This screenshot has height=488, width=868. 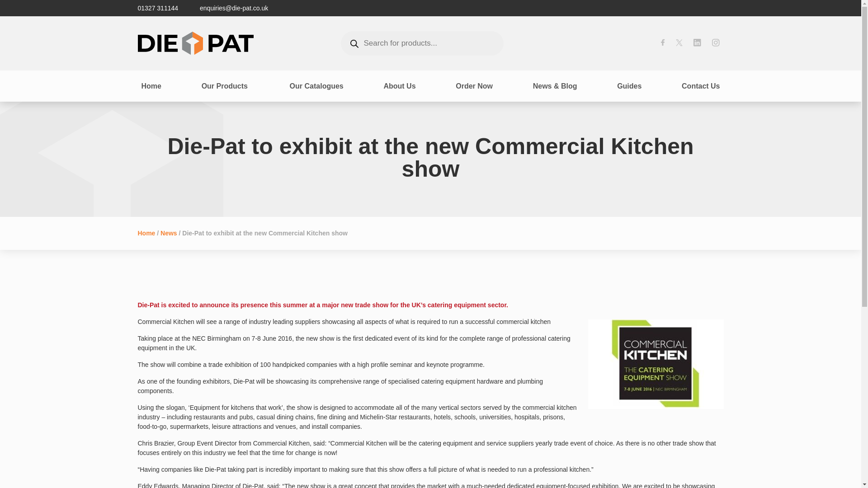 I want to click on Guides, so click(x=629, y=85).